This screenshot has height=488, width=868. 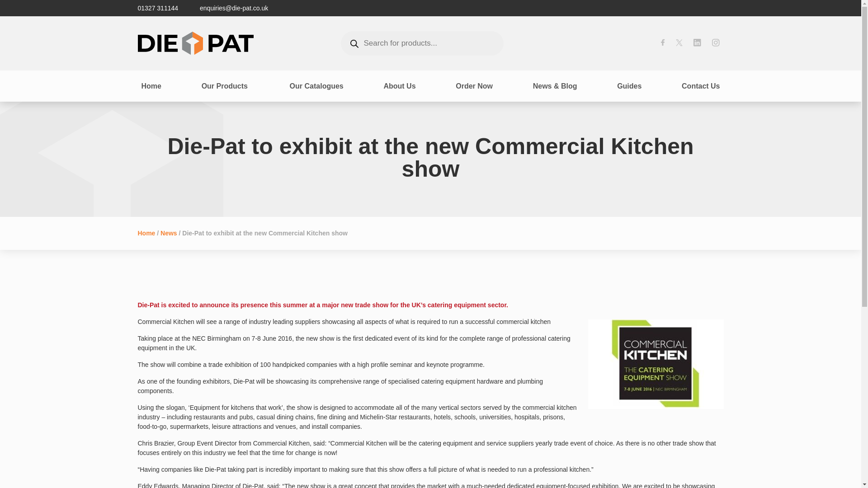 I want to click on Guides, so click(x=629, y=85).